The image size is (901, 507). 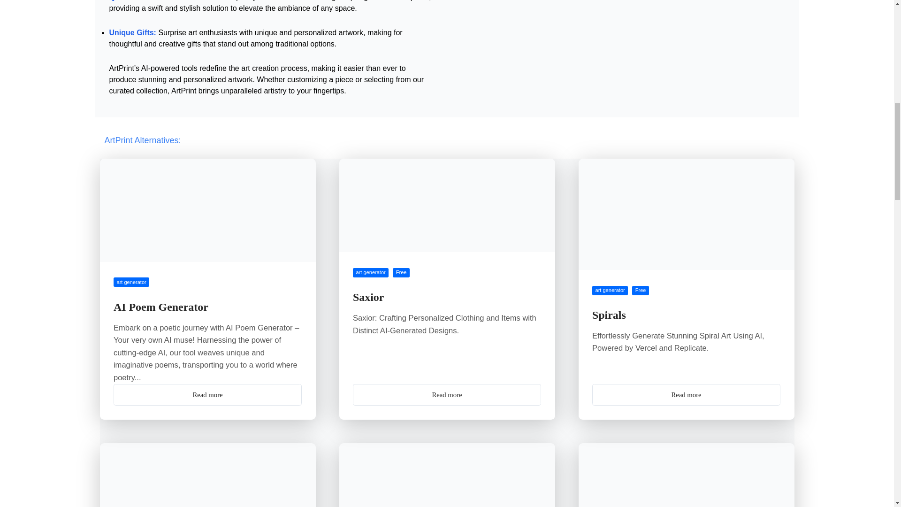 I want to click on AI Poem Generator, so click(x=160, y=307).